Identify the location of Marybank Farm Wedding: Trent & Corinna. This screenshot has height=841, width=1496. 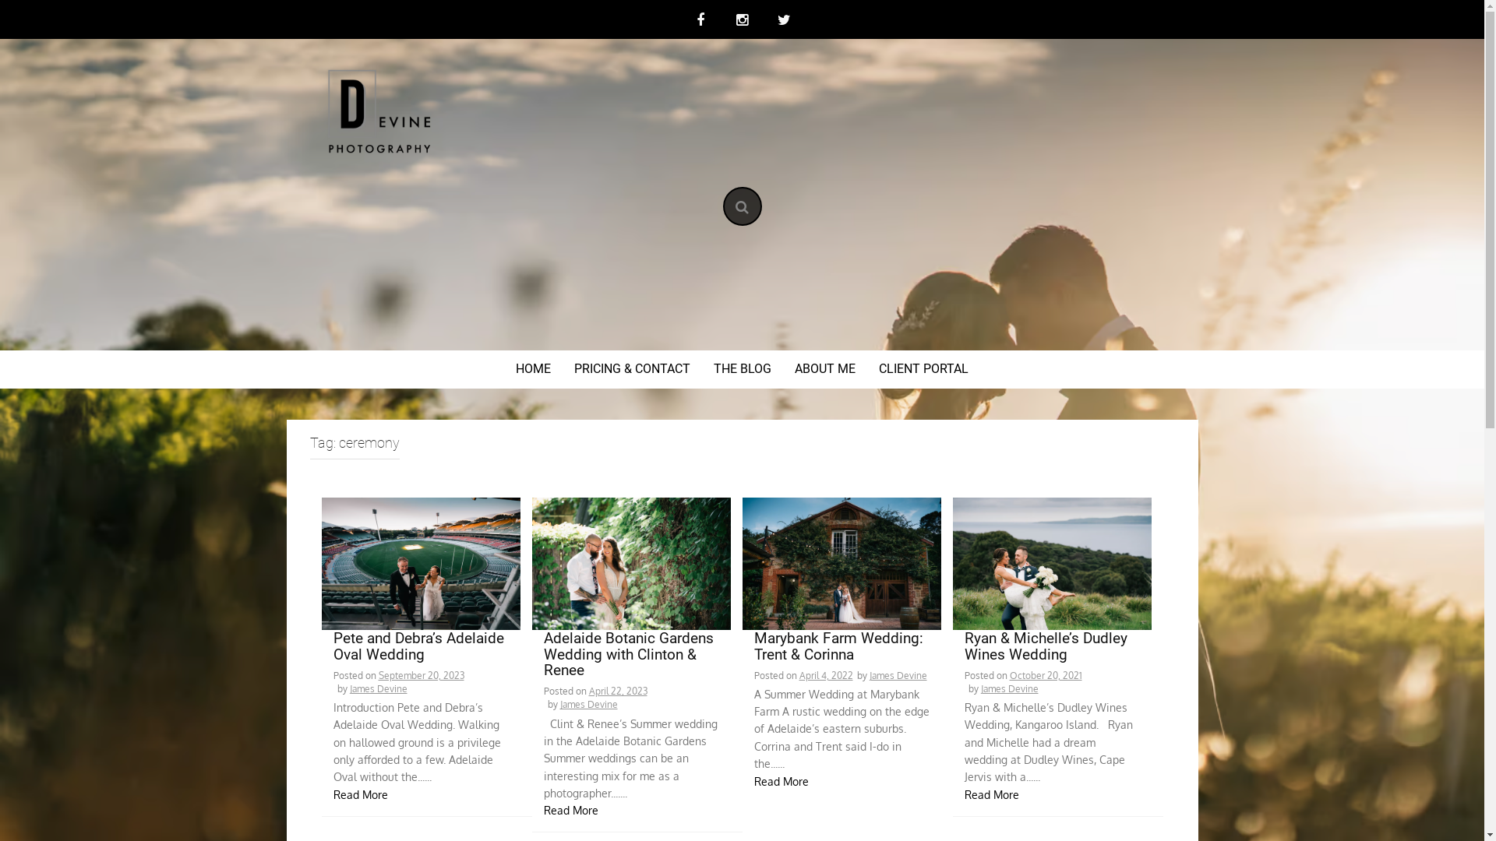
(841, 562).